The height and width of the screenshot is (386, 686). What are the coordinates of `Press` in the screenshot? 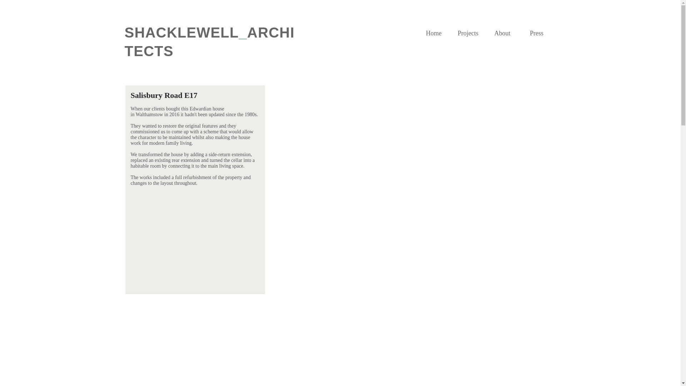 It's located at (536, 33).